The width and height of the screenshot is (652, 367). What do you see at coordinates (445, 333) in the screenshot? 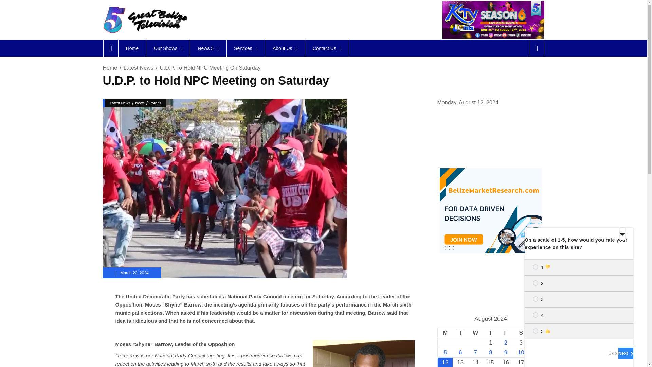
I see `Monday` at bounding box center [445, 333].